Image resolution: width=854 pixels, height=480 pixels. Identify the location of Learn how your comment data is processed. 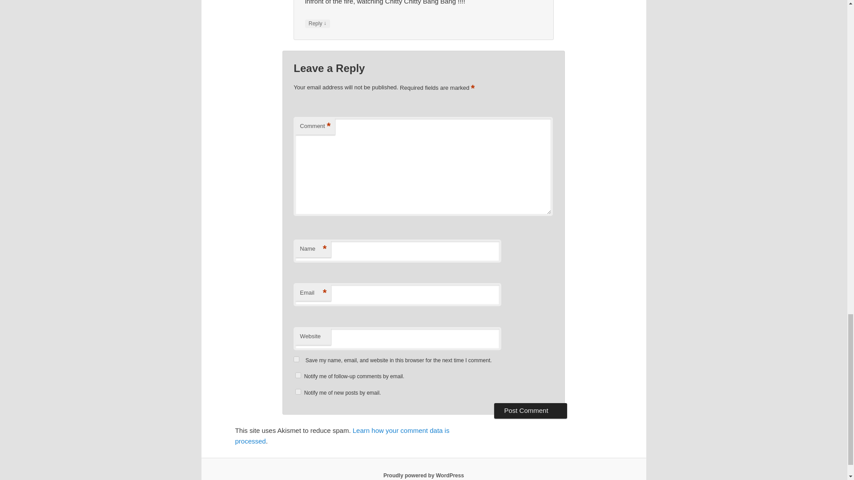
(342, 436).